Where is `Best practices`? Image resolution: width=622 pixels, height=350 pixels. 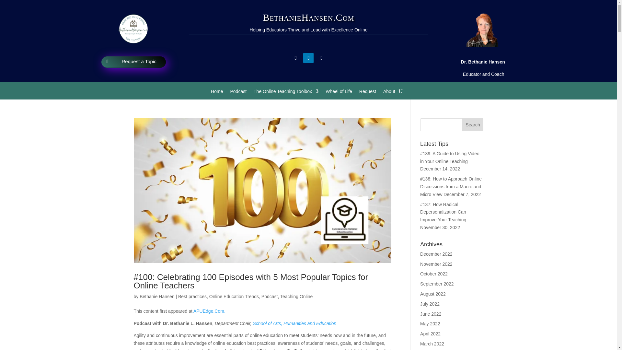 Best practices is located at coordinates (192, 297).